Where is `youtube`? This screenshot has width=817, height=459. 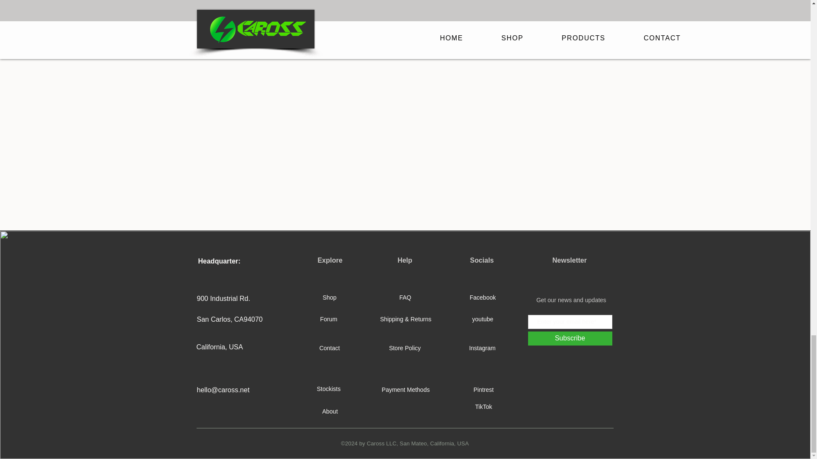
youtube is located at coordinates (483, 319).